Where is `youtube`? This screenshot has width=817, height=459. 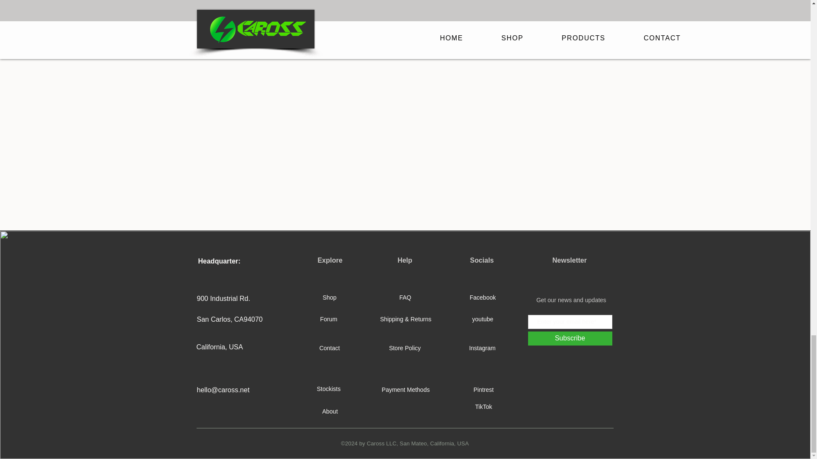
youtube is located at coordinates (483, 319).